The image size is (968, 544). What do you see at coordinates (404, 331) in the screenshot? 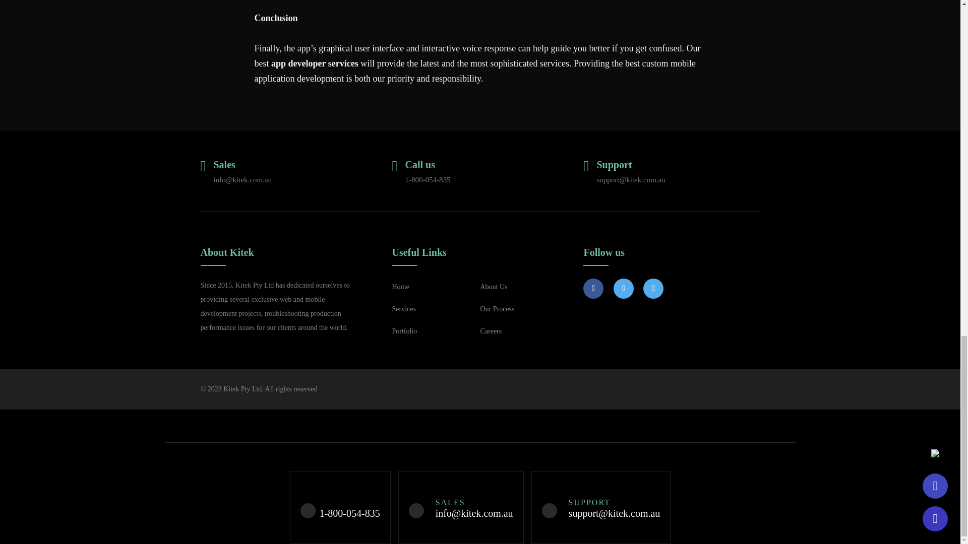
I see `Portfolio` at bounding box center [404, 331].